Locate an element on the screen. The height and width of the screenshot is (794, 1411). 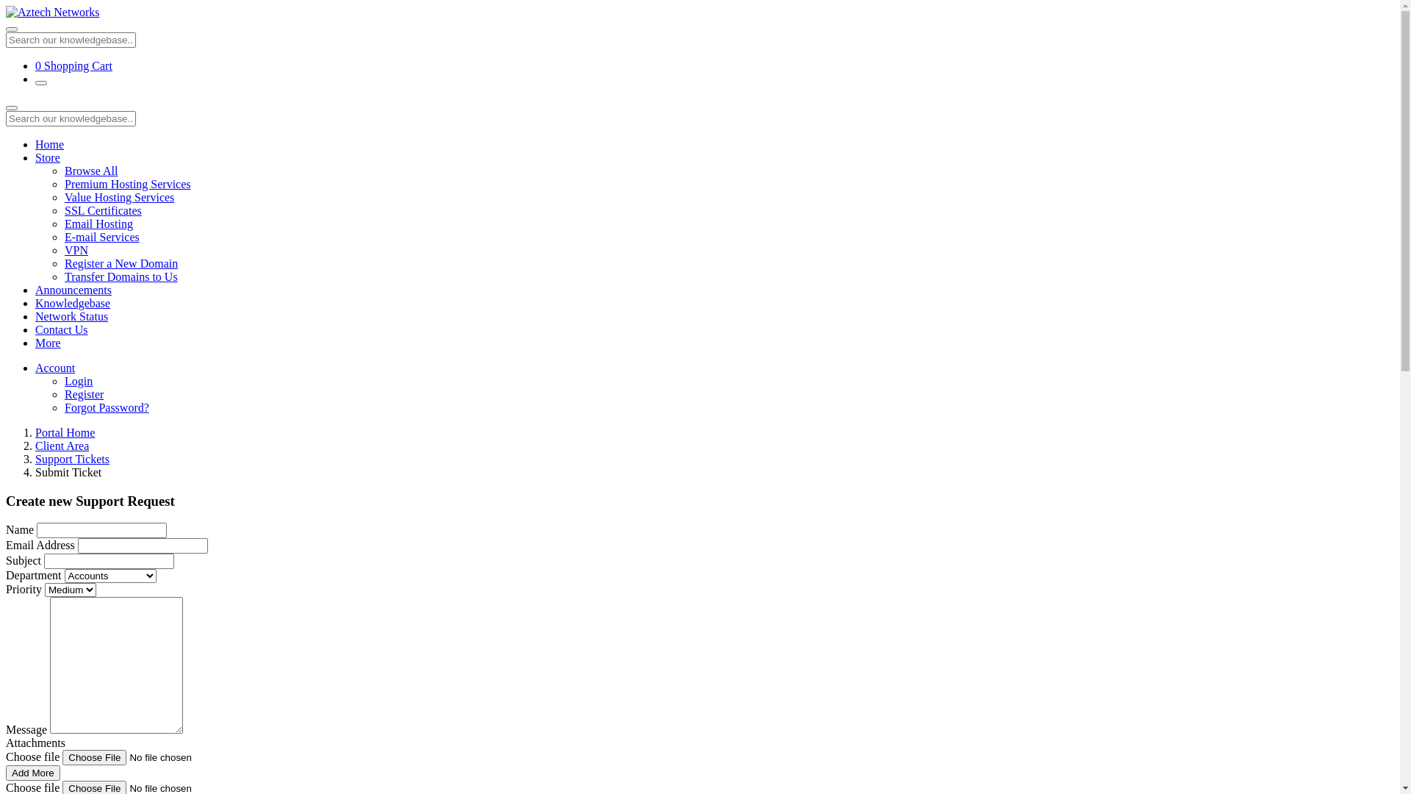
Store is located at coordinates (48, 157).